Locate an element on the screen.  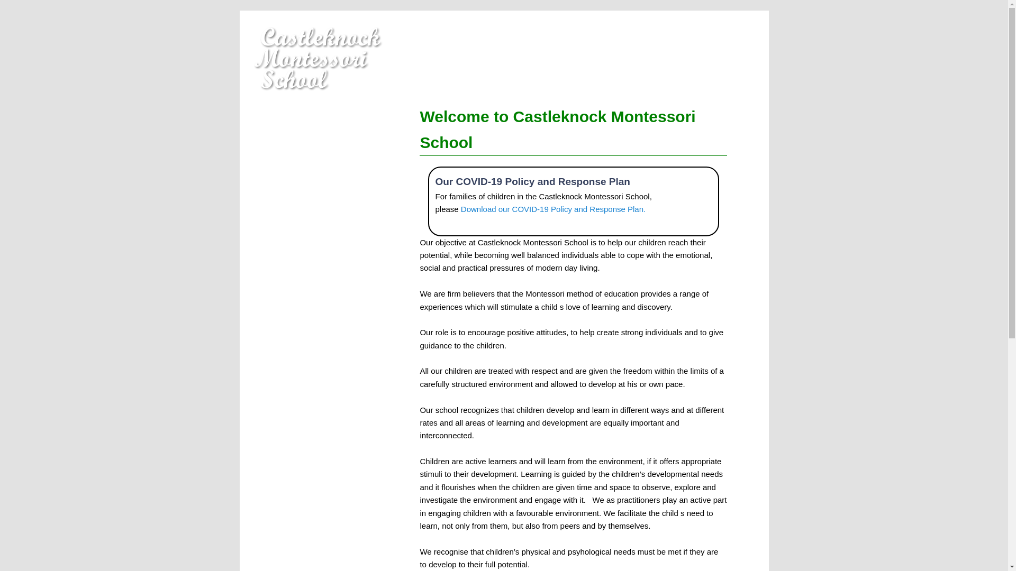
Gallery is located at coordinates (313, 340).